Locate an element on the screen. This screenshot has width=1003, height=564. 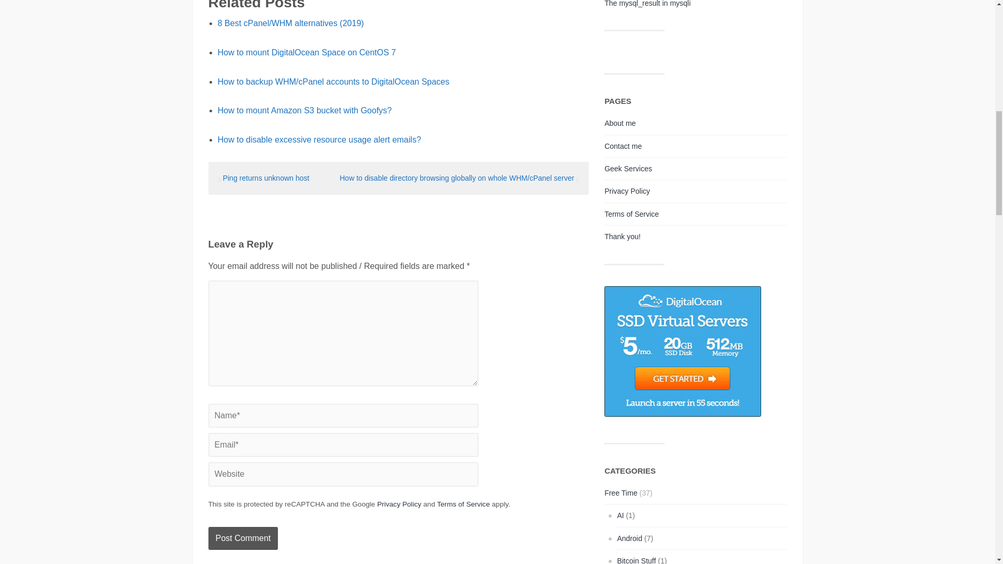
Post Comment is located at coordinates (242, 538).